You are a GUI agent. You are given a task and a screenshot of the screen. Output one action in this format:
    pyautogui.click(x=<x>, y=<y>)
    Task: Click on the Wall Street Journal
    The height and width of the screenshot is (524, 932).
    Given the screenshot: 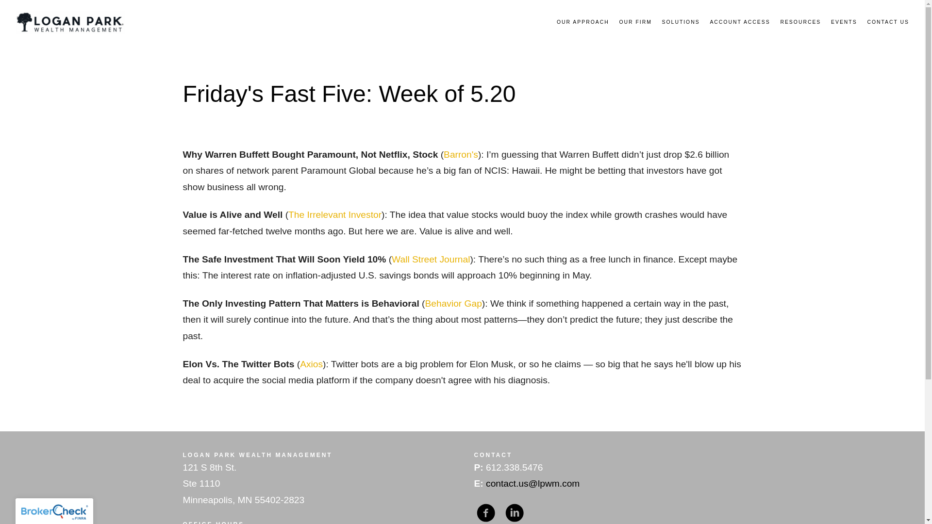 What is the action you would take?
    pyautogui.click(x=430, y=259)
    